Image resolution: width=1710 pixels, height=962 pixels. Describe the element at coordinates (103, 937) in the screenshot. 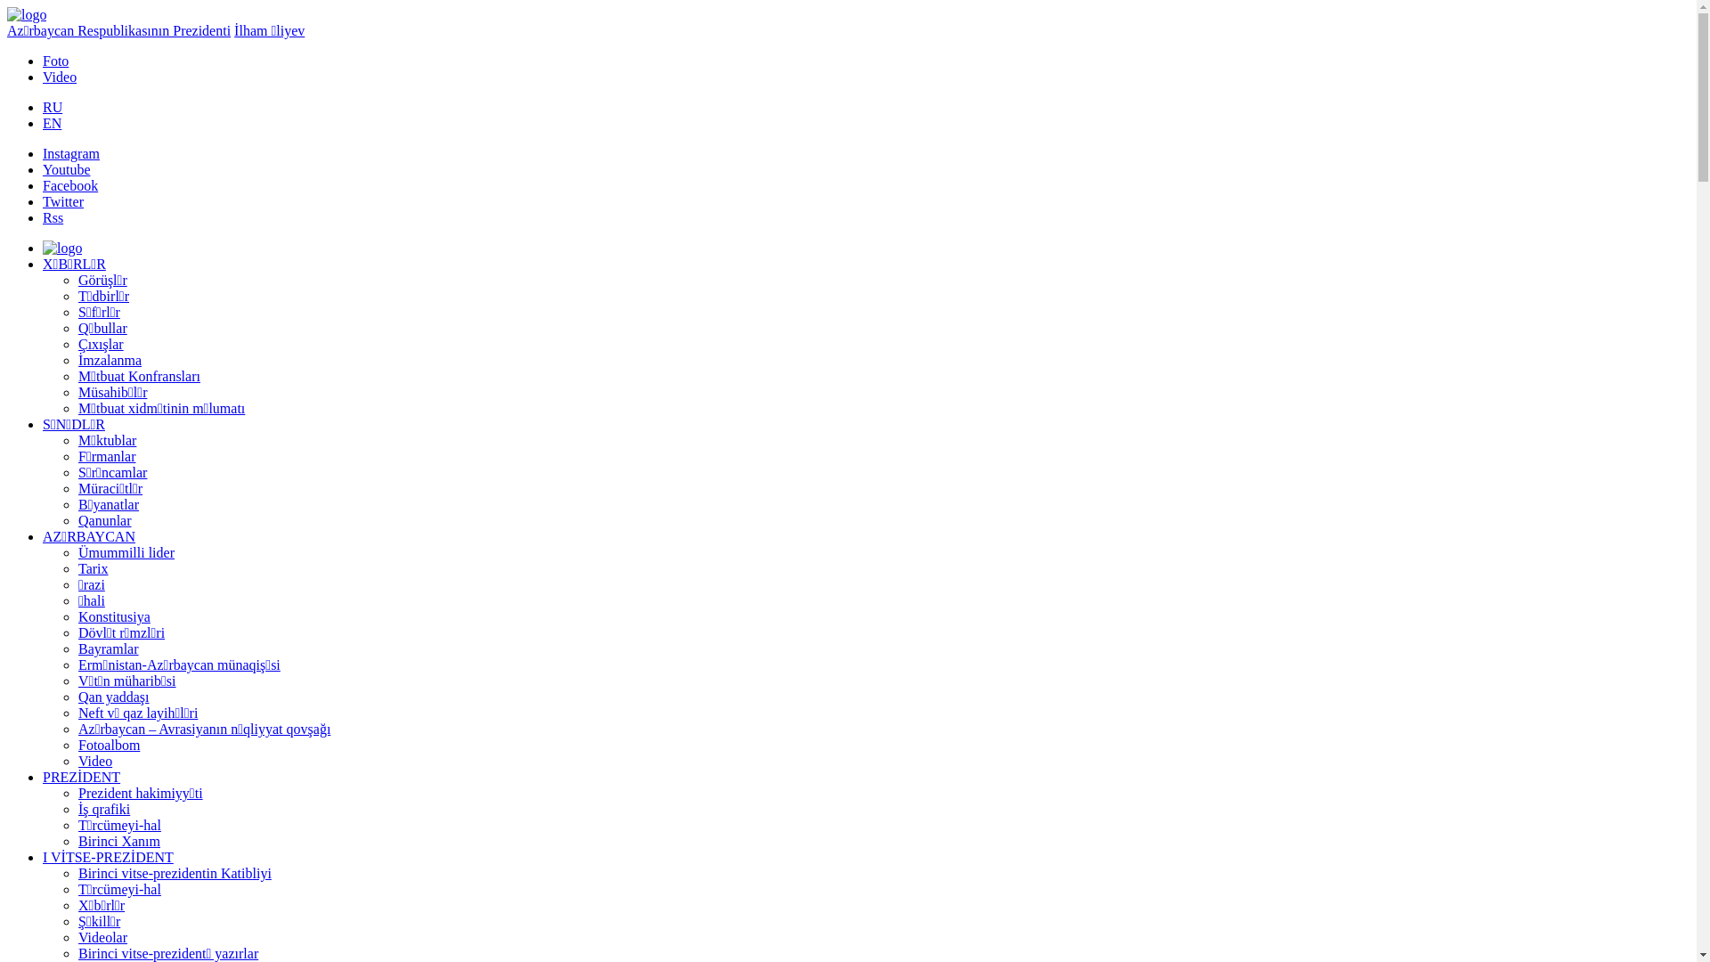

I see `Videolar` at that location.